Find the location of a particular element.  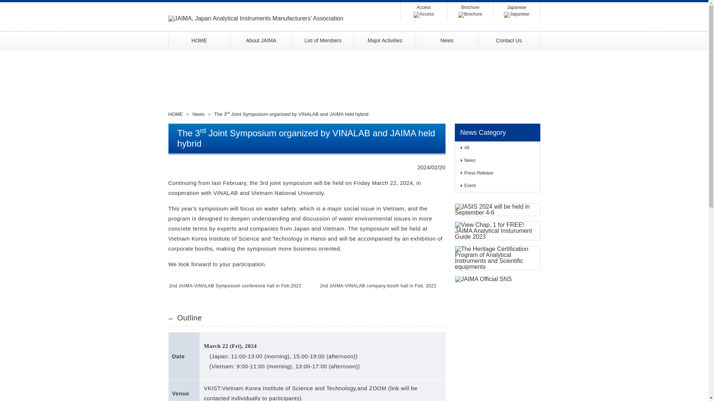

About JAIMA is located at coordinates (261, 40).